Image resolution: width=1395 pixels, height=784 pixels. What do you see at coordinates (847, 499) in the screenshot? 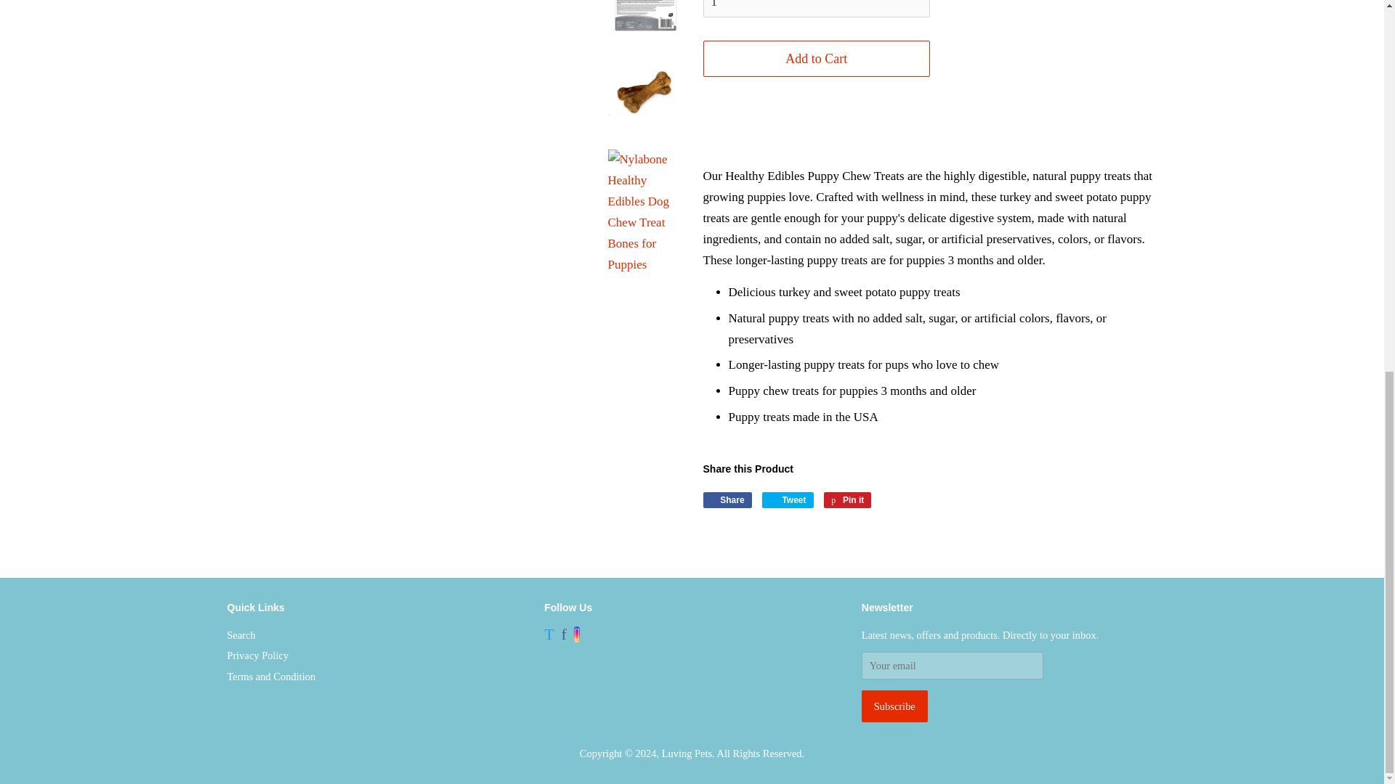
I see `Pin on Pinterest` at bounding box center [847, 499].